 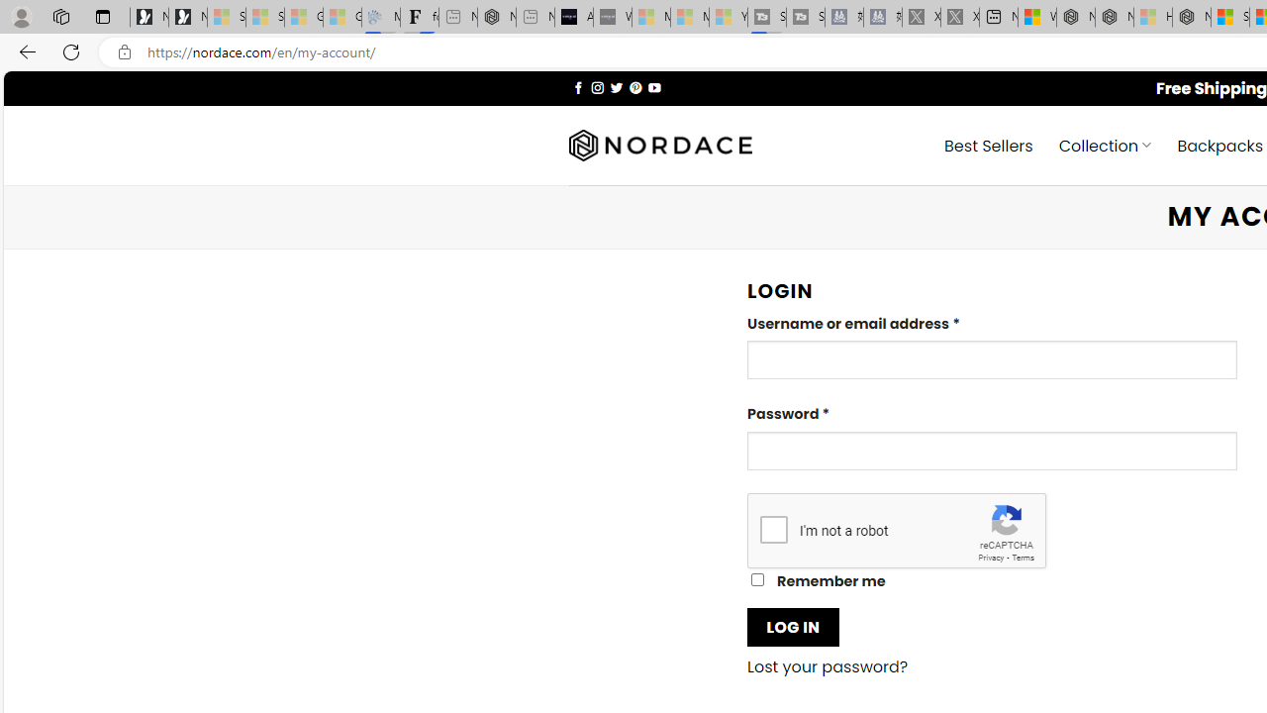 I want to click on Privacy, so click(x=991, y=557).